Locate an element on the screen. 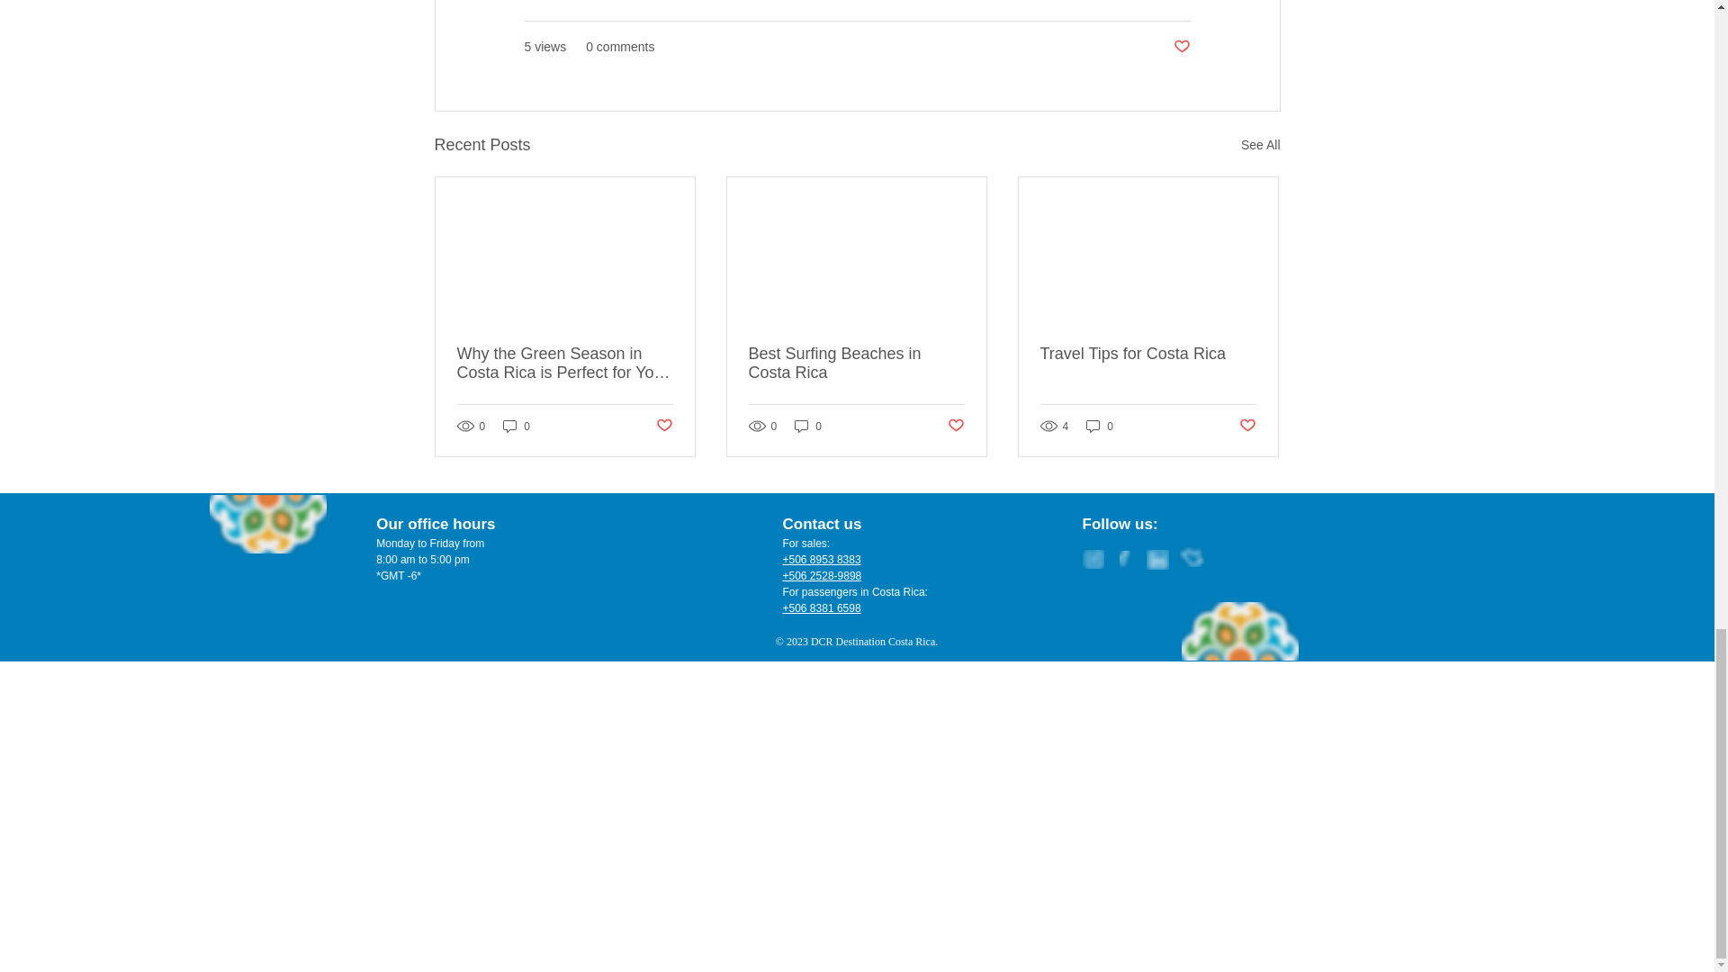  Post not marked as liked is located at coordinates (1247, 426).